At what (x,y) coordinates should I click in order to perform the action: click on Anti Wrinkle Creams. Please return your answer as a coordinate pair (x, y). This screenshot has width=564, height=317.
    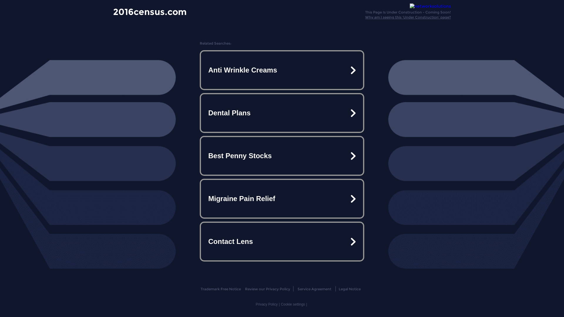
    Looking at the image, I should click on (282, 70).